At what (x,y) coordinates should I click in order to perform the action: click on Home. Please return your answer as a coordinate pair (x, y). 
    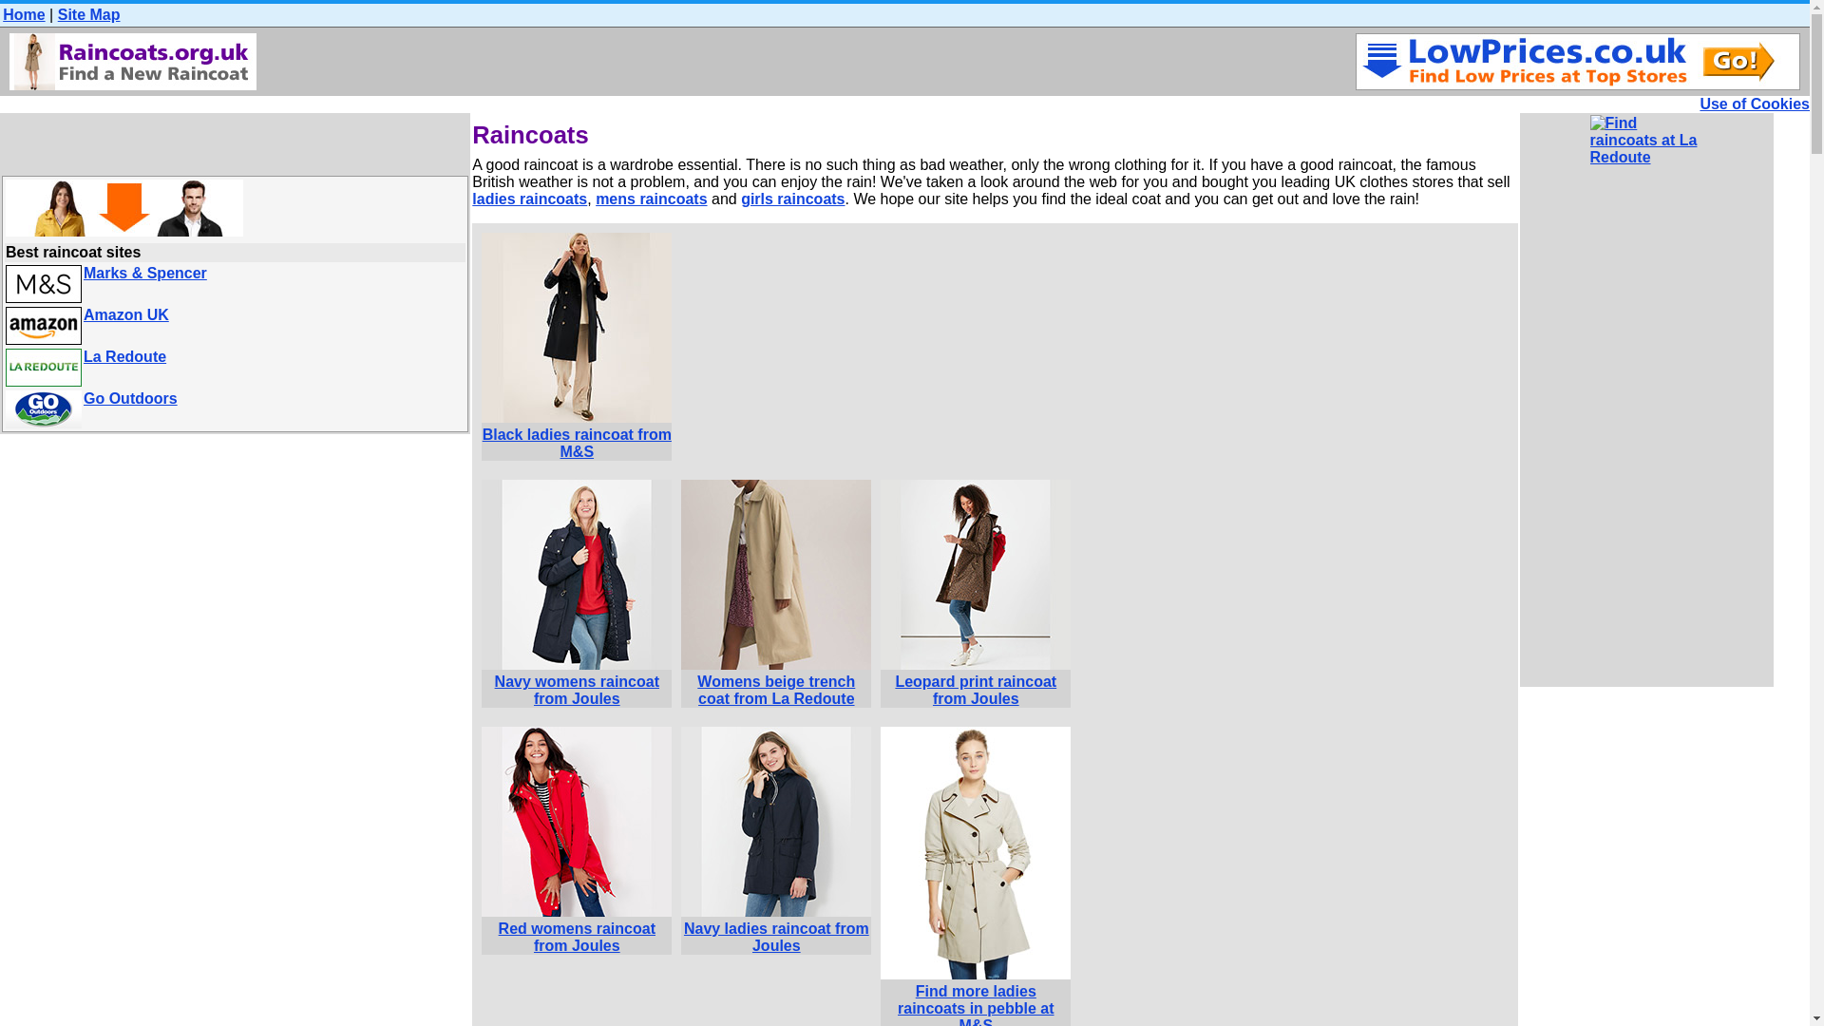
    Looking at the image, I should click on (23, 13).